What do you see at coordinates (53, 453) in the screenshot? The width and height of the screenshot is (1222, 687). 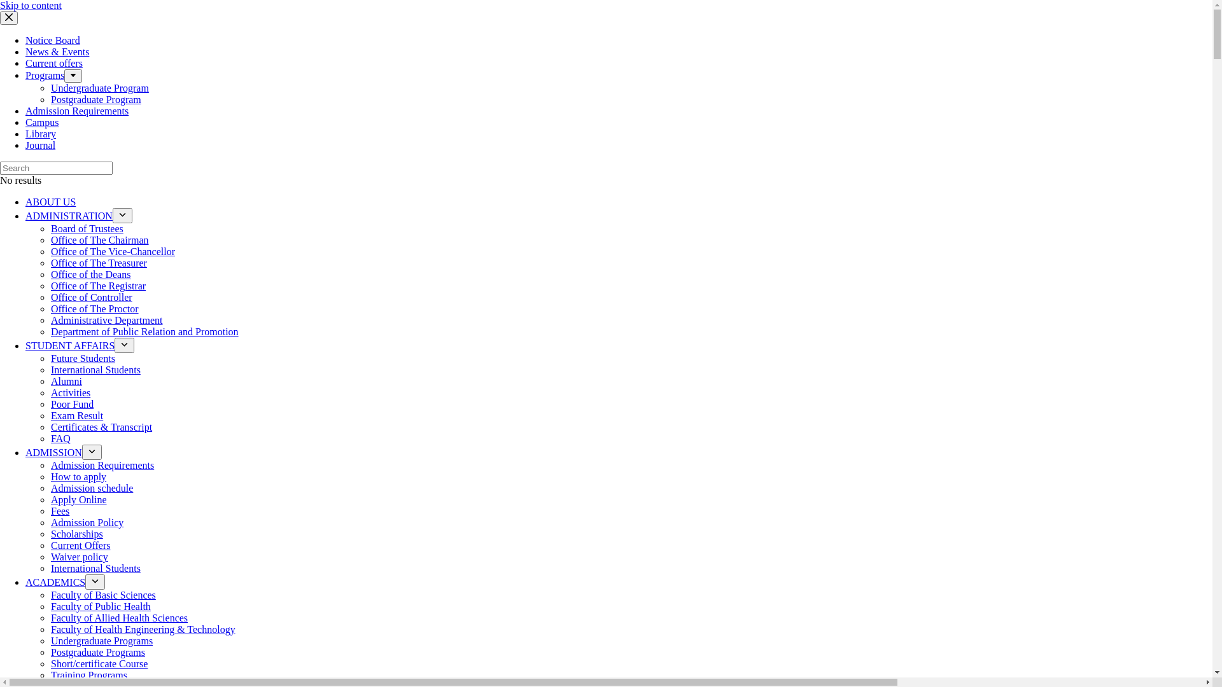 I see `ADMISSION` at bounding box center [53, 453].